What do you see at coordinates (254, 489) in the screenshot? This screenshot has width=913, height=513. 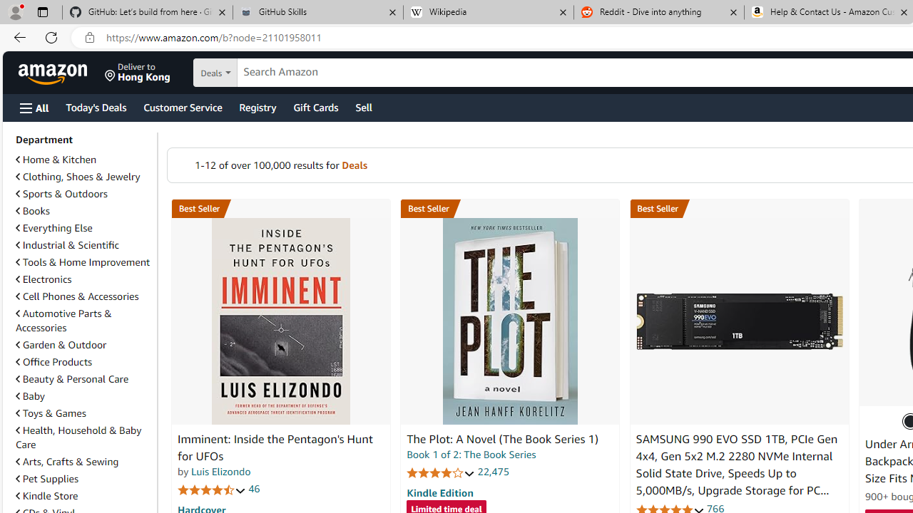 I see `46` at bounding box center [254, 489].